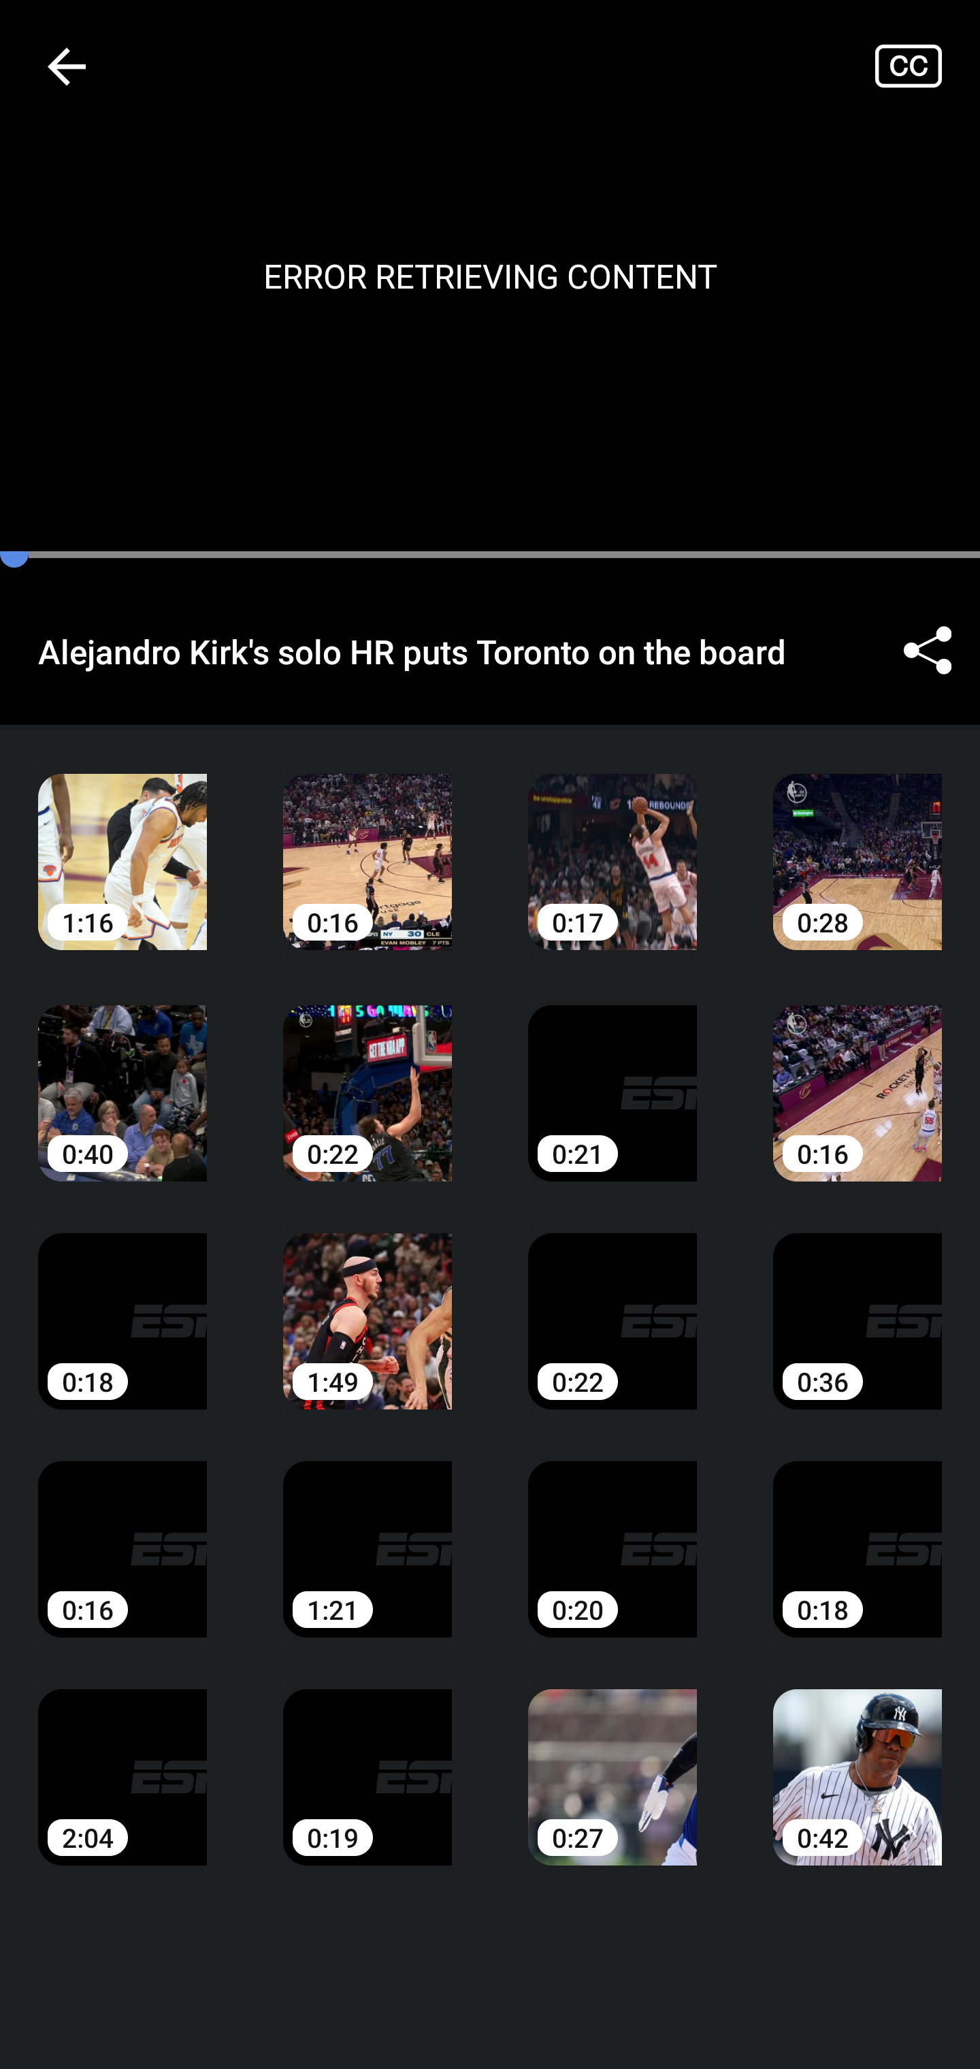  What do you see at coordinates (612, 842) in the screenshot?
I see `0:17` at bounding box center [612, 842].